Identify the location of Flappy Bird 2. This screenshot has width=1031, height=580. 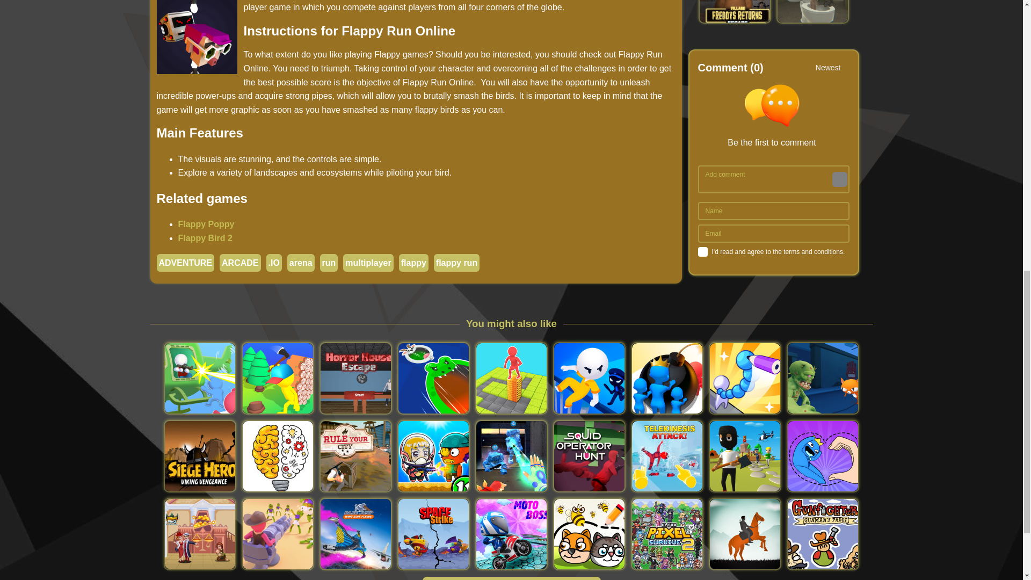
(205, 238).